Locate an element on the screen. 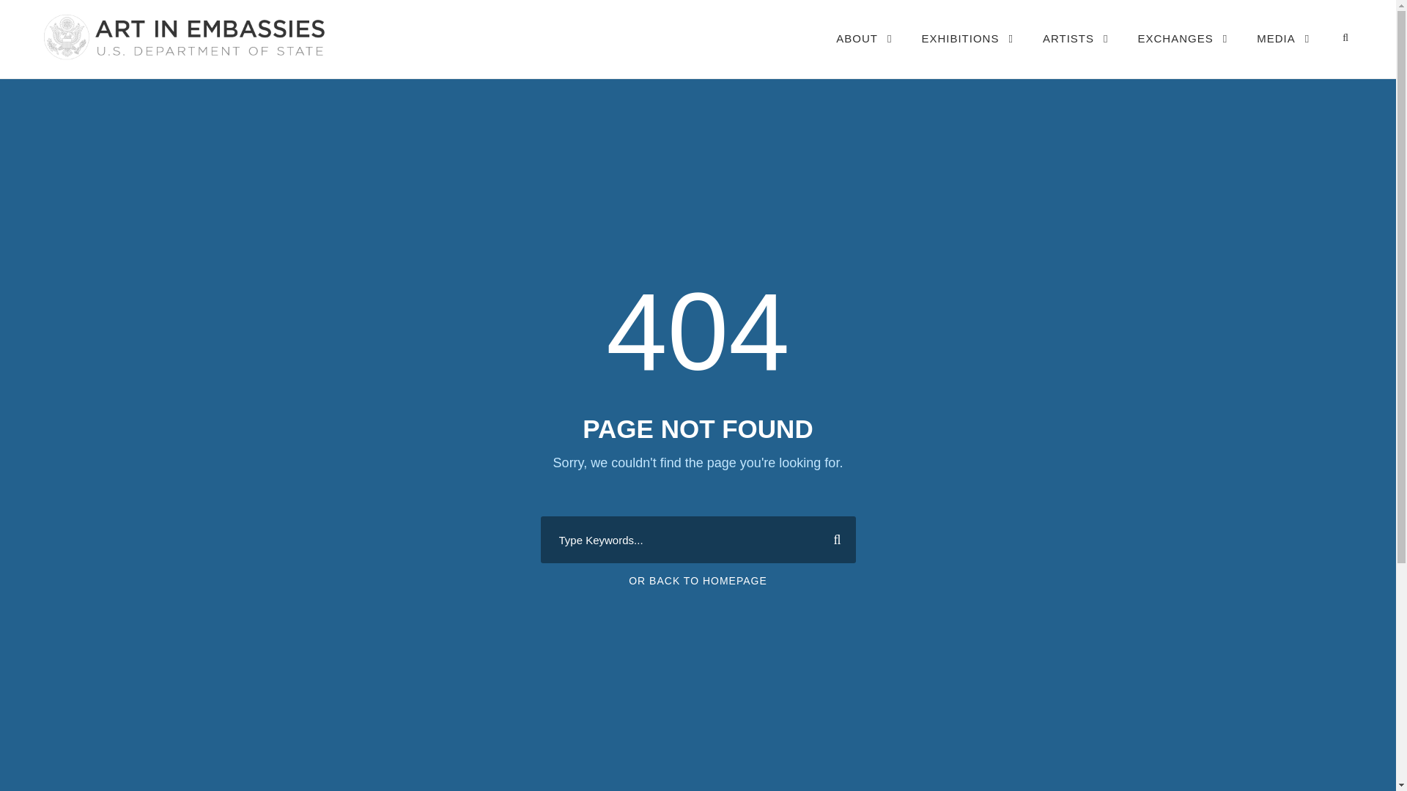  OR BACK TO HOMEPAGE is located at coordinates (698, 581).